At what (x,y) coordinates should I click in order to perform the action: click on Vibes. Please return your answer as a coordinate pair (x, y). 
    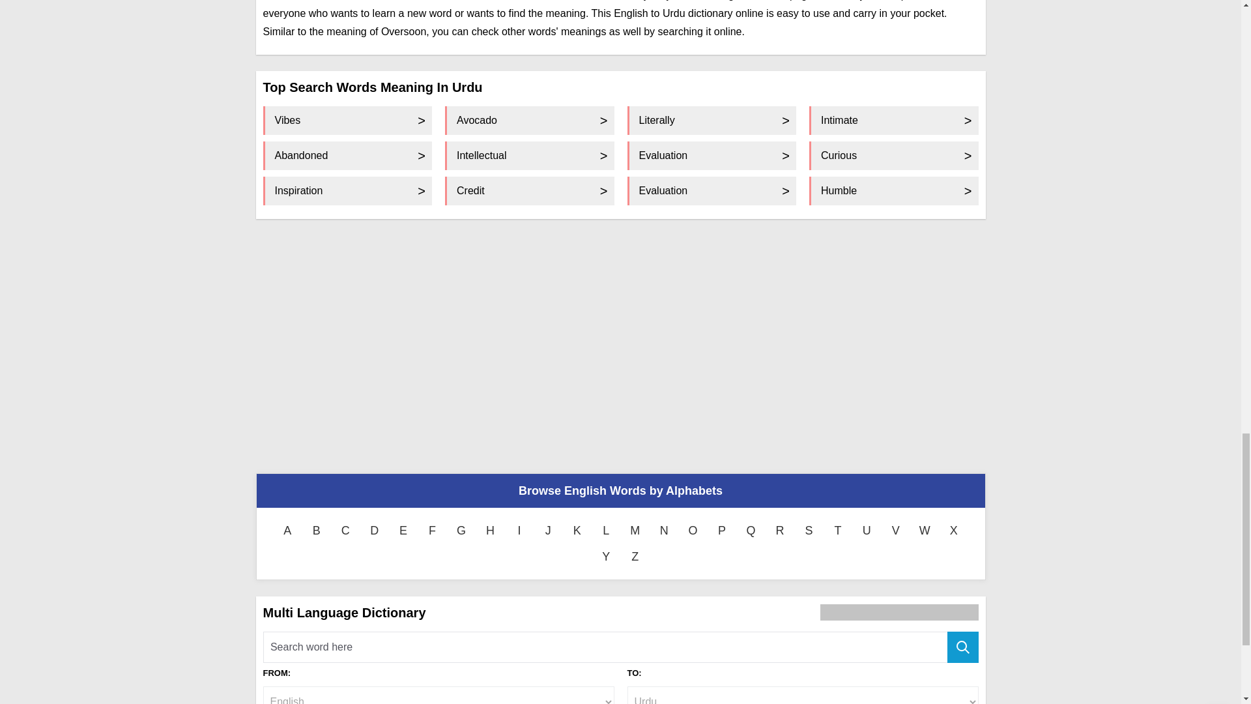
    Looking at the image, I should click on (348, 121).